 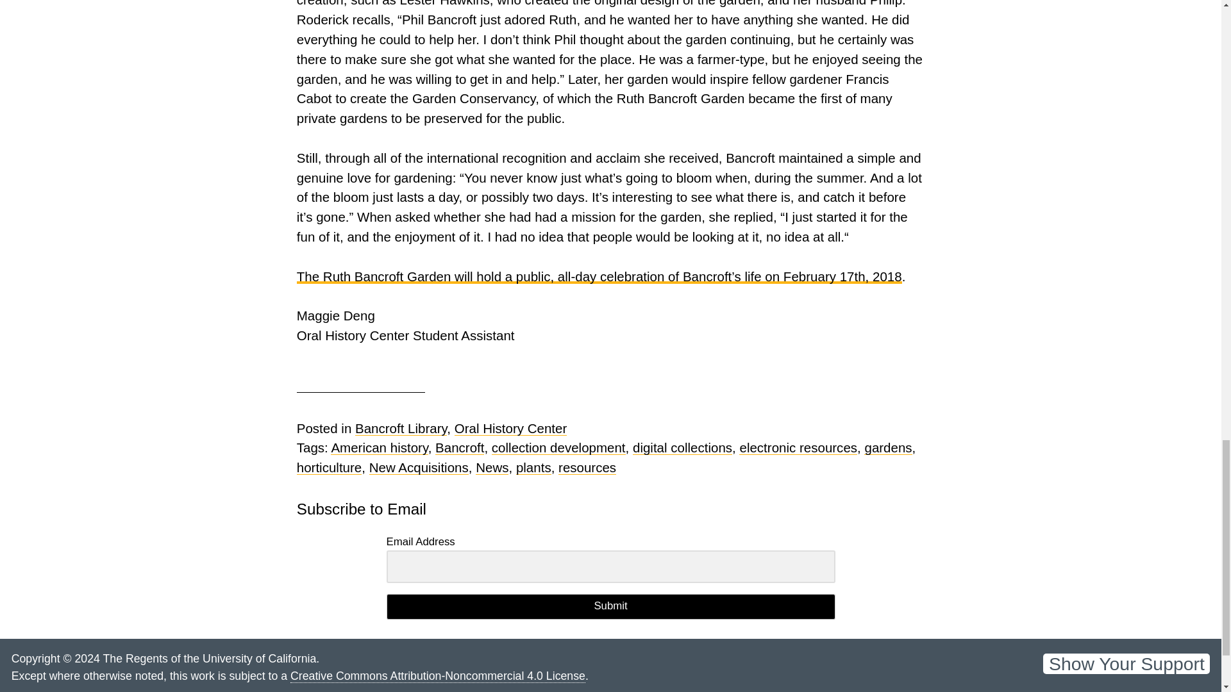 What do you see at coordinates (419, 467) in the screenshot?
I see `New Acquisitions` at bounding box center [419, 467].